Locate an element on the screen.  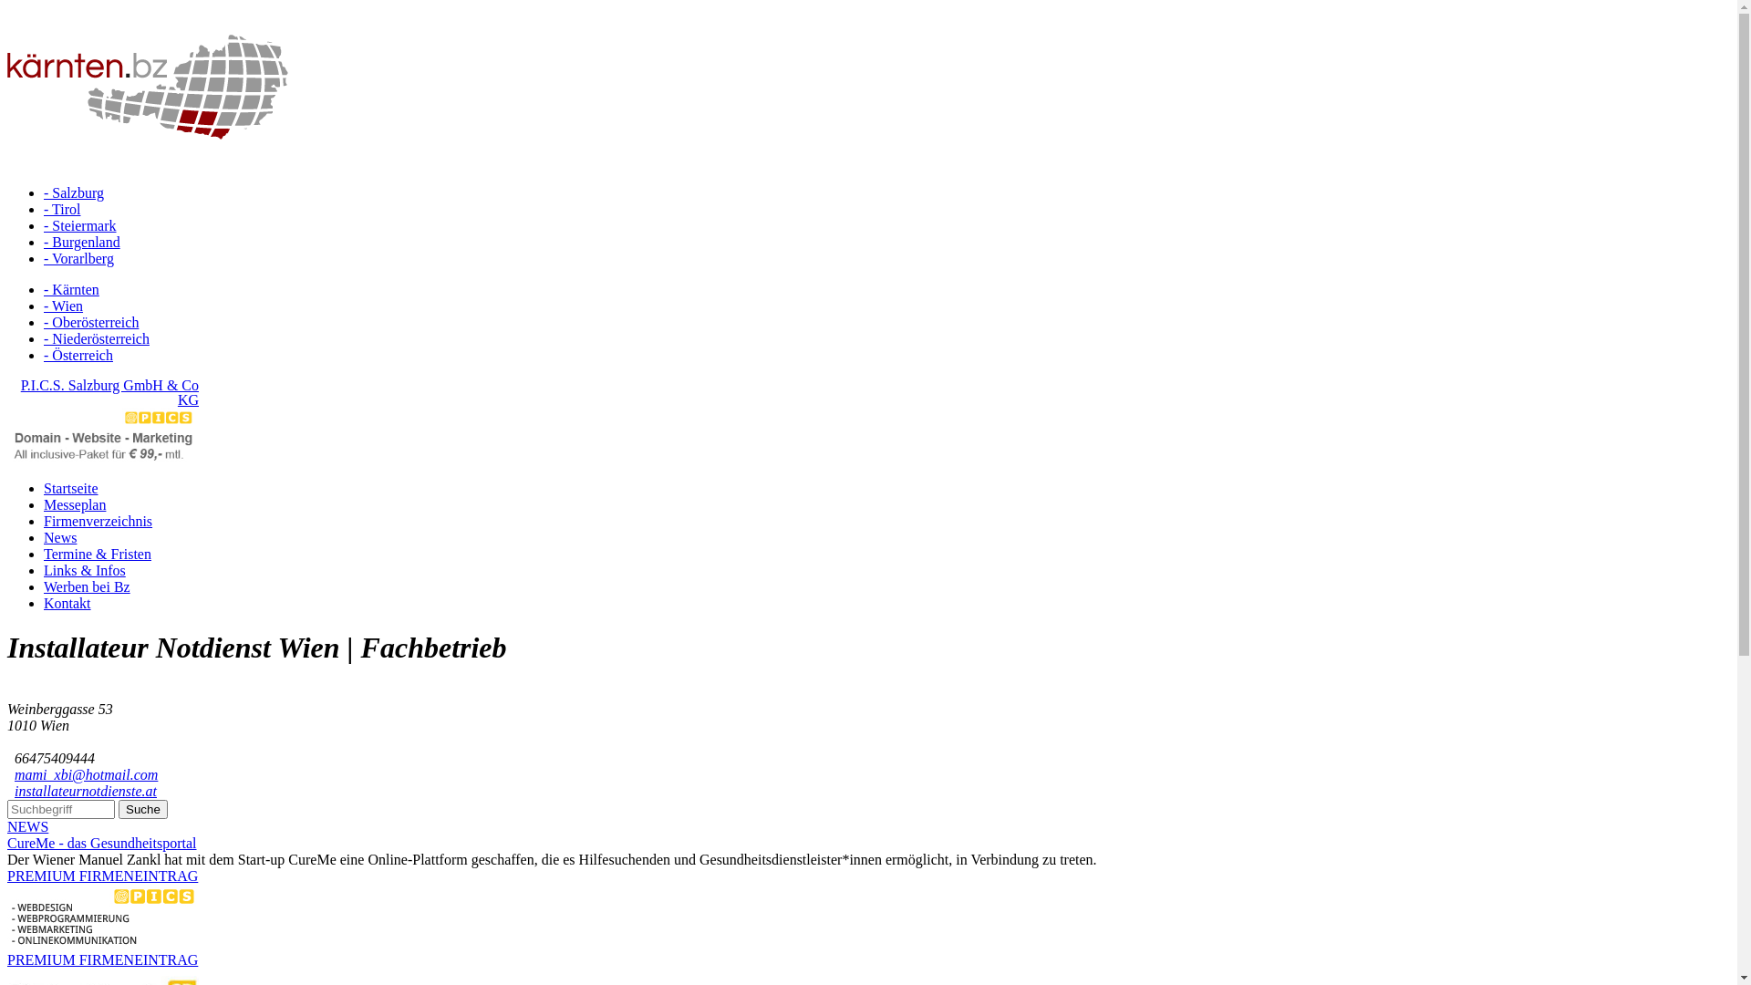
- Vorarlberg is located at coordinates (78, 259).